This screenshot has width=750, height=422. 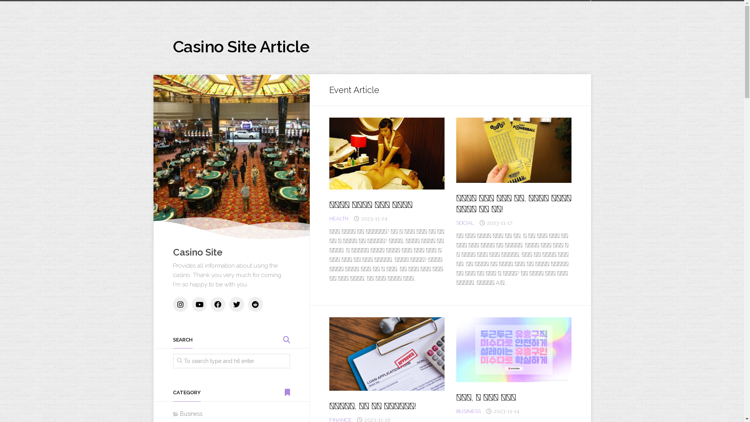 What do you see at coordinates (198, 304) in the screenshot?
I see `youtube` at bounding box center [198, 304].